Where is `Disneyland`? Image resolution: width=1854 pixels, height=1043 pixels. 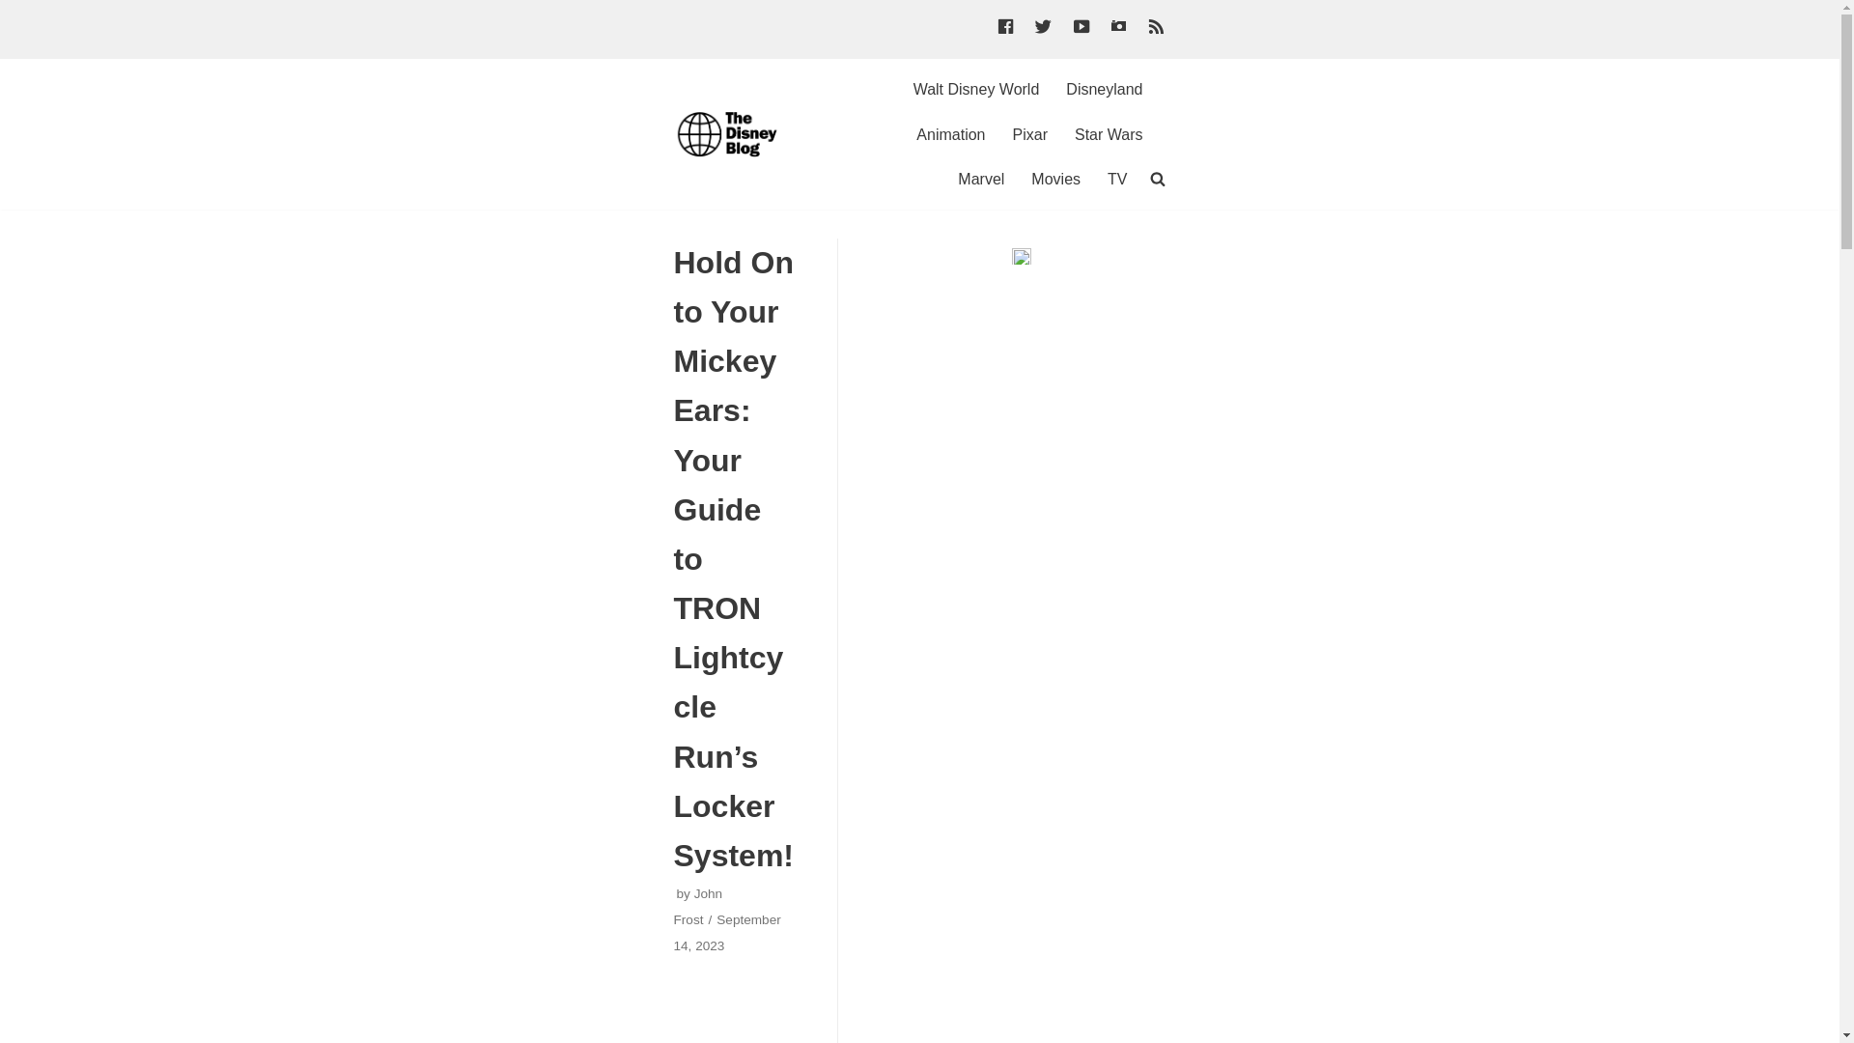 Disneyland is located at coordinates (1104, 89).